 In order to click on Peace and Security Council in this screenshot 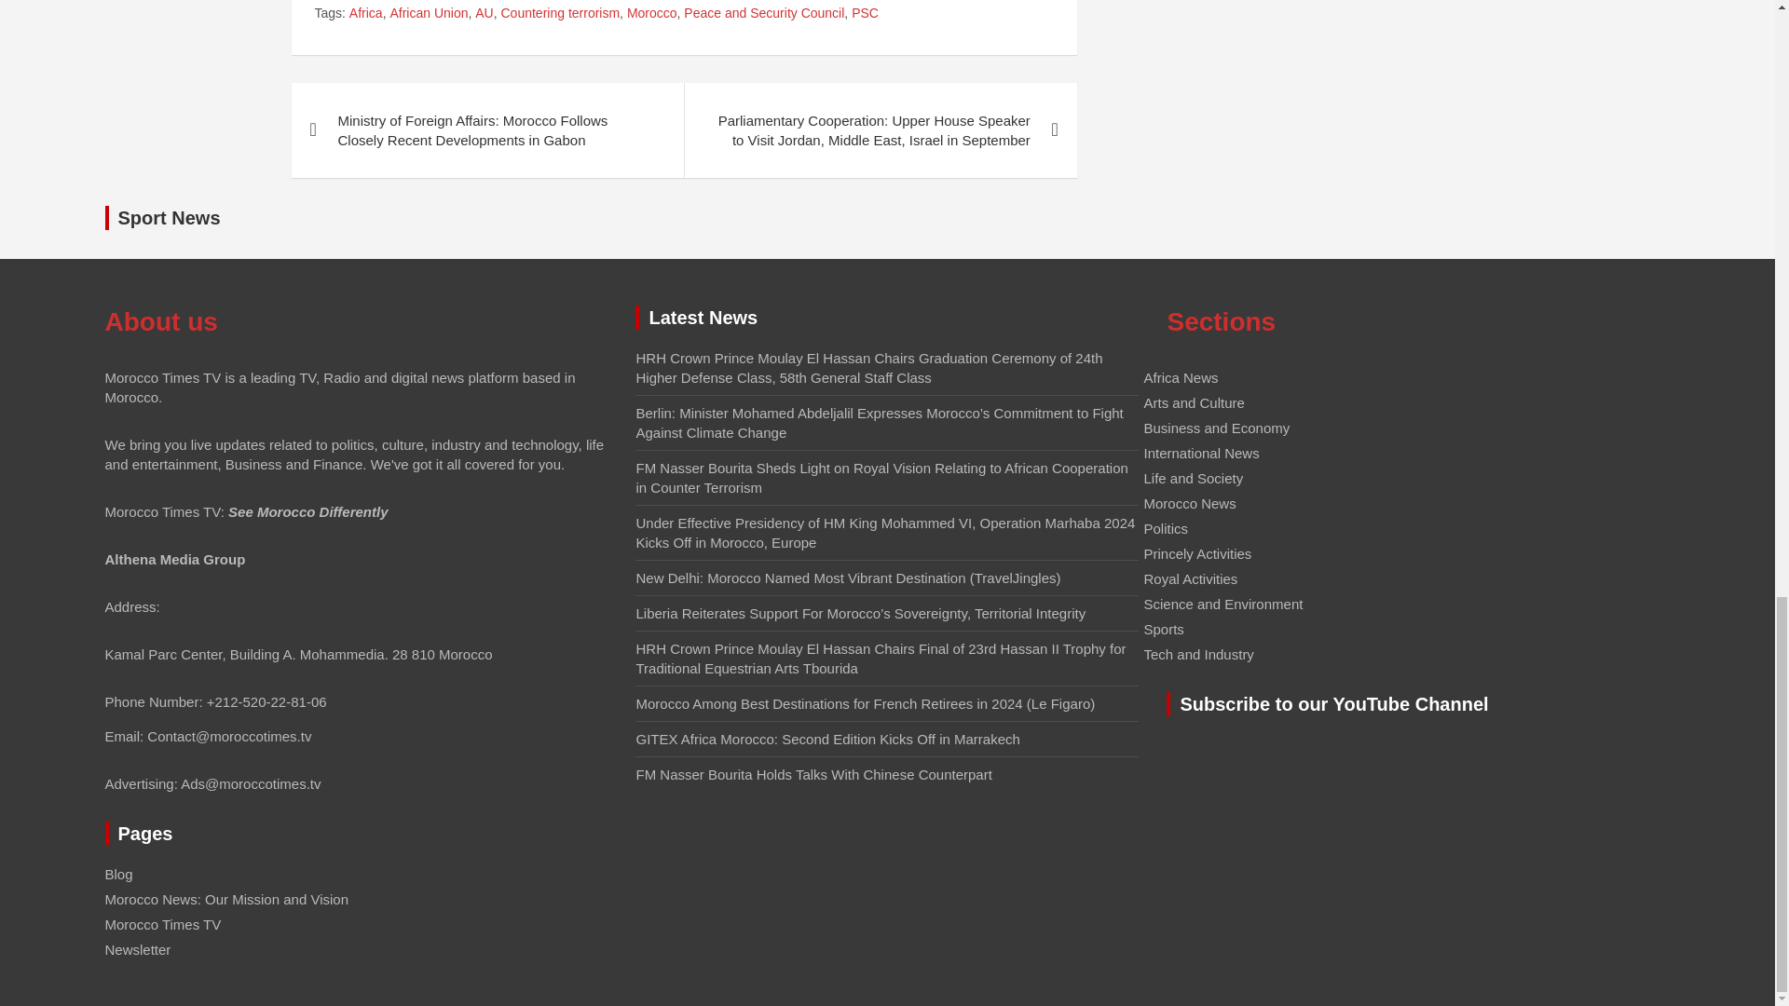, I will do `click(764, 13)`.